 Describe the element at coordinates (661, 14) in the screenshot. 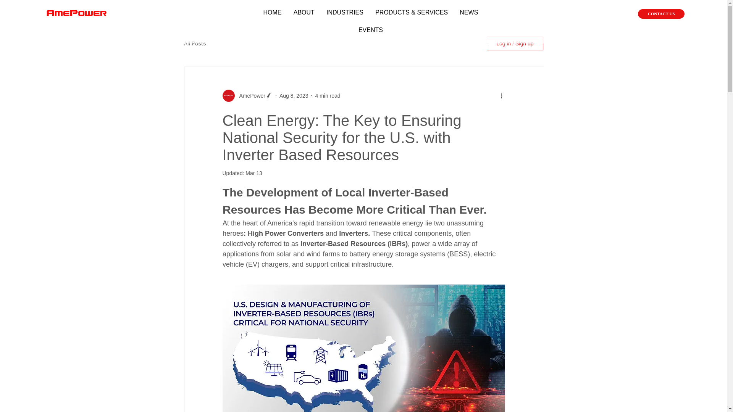

I see `CONTACT US` at that location.